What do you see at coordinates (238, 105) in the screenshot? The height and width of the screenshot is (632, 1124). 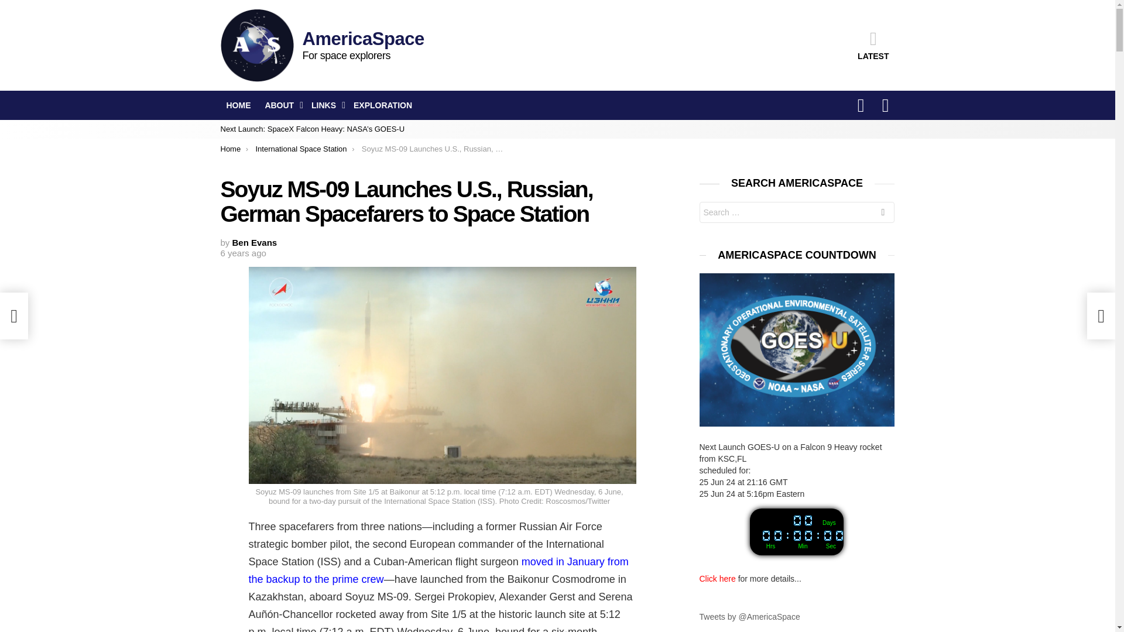 I see `Welcome` at bounding box center [238, 105].